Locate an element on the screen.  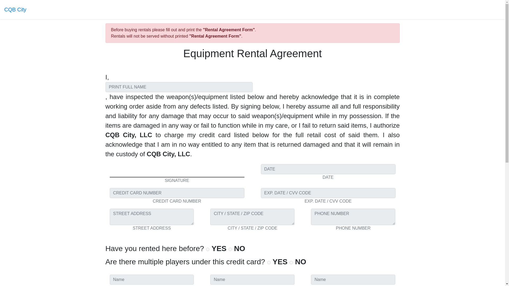
YES is located at coordinates (269, 262).